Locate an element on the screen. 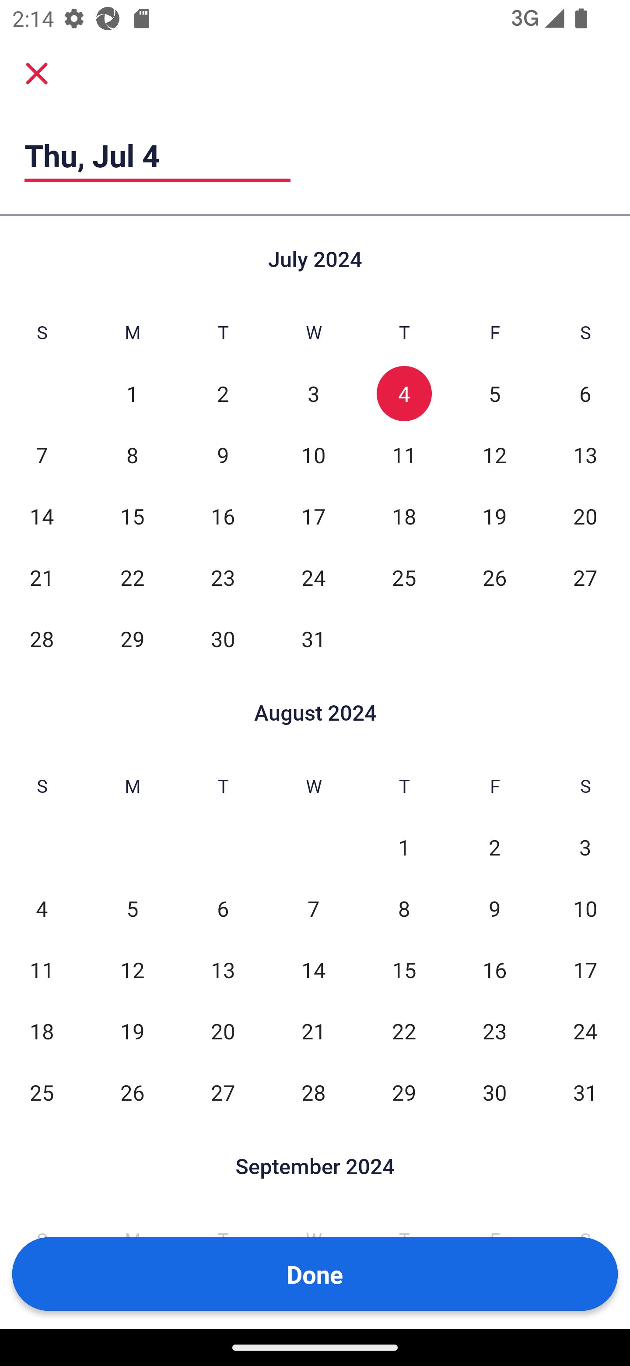 The width and height of the screenshot is (630, 1366). 24 Sat, Aug 24, Not Selected is located at coordinates (585, 1031).